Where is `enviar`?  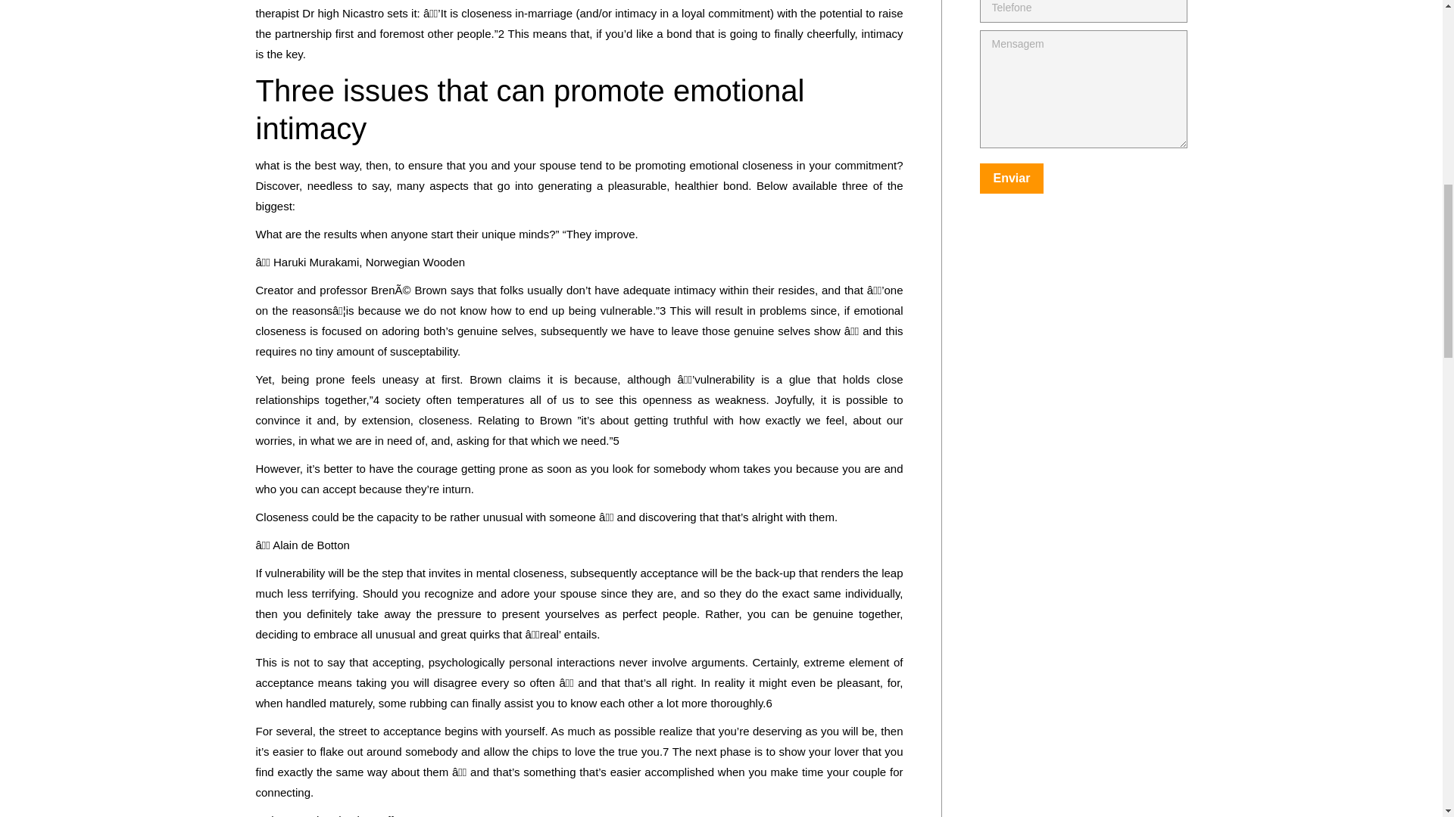
enviar is located at coordinates (1084, 180).